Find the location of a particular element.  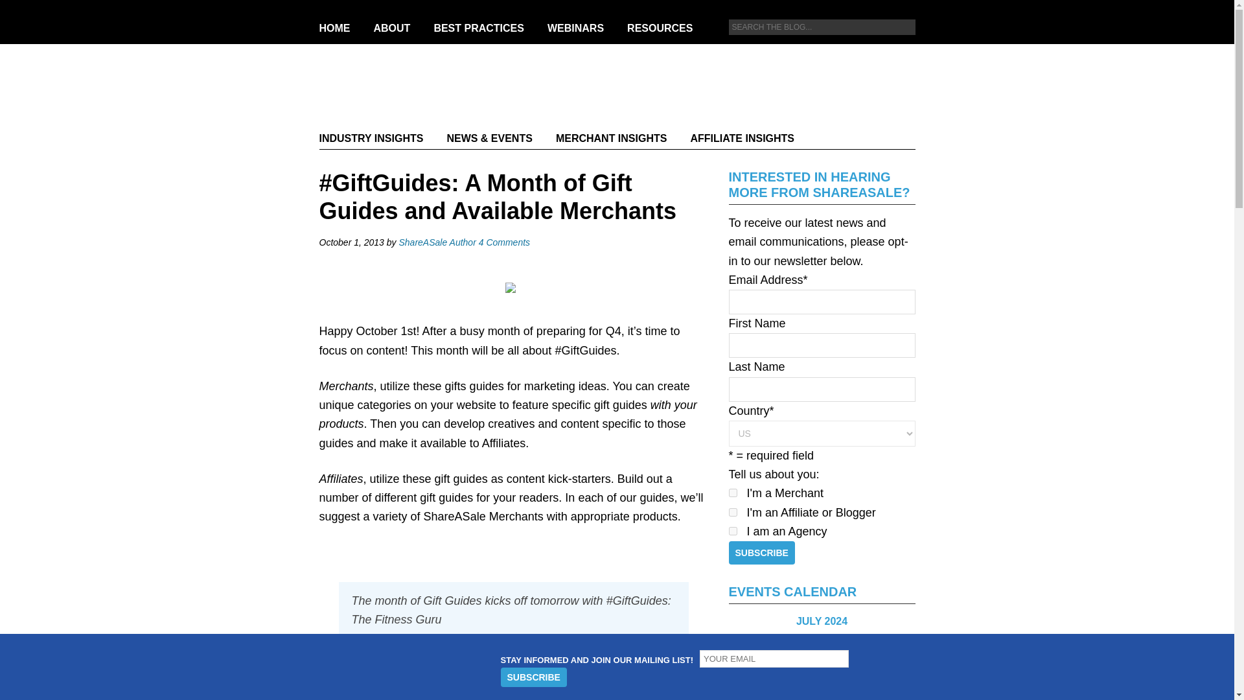

ShareASale Author is located at coordinates (437, 242).